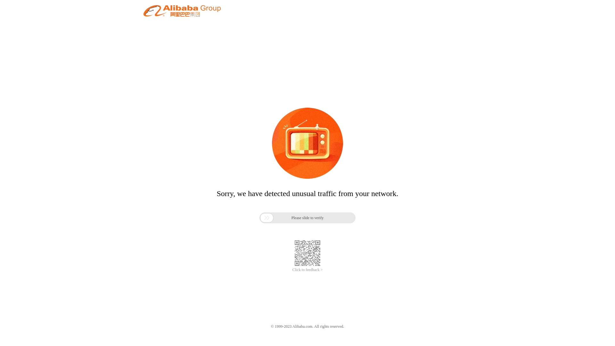 Image resolution: width=615 pixels, height=346 pixels. I want to click on Click to feedback >, so click(307, 270).